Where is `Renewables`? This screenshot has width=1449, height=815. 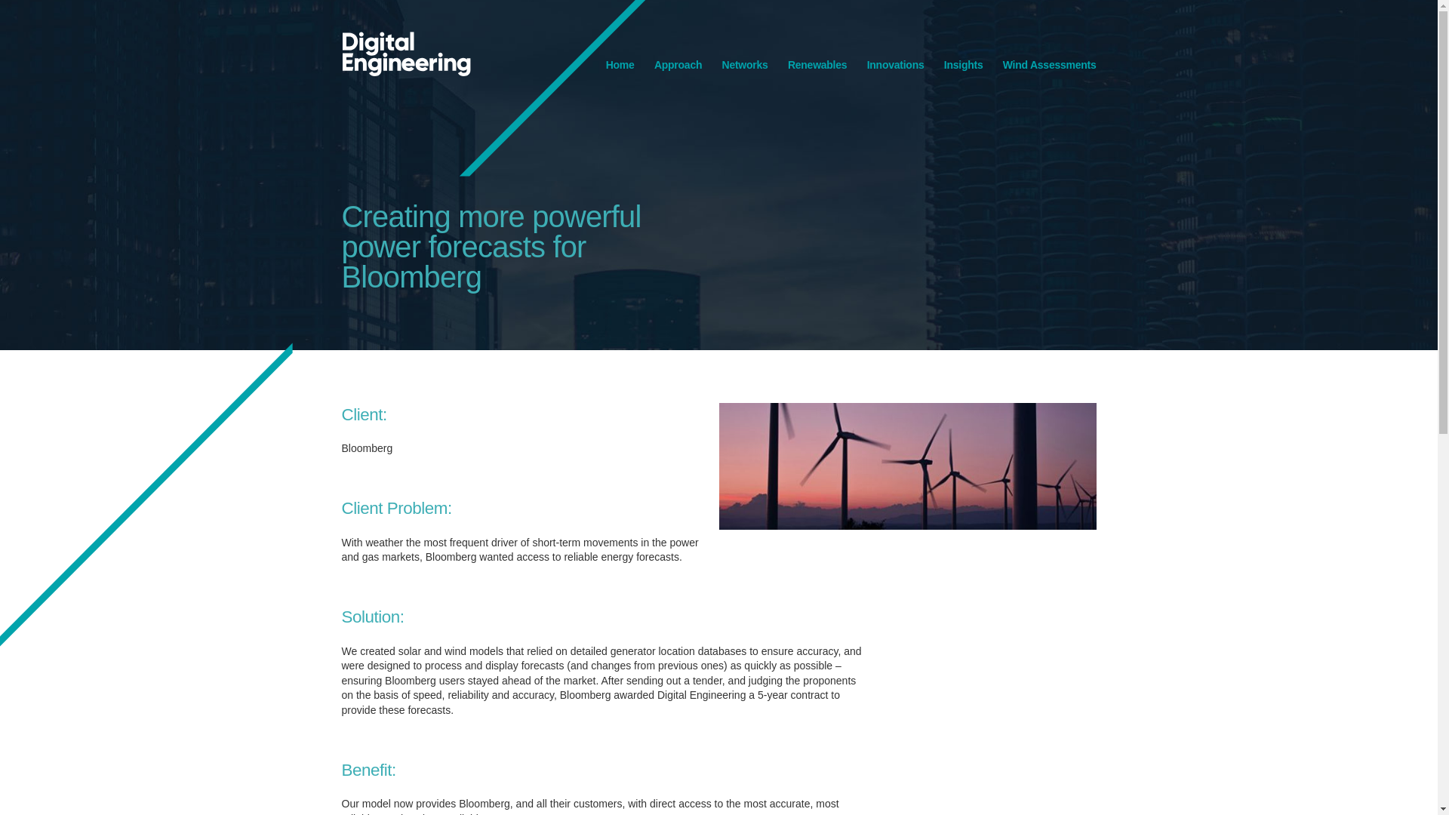 Renewables is located at coordinates (817, 64).